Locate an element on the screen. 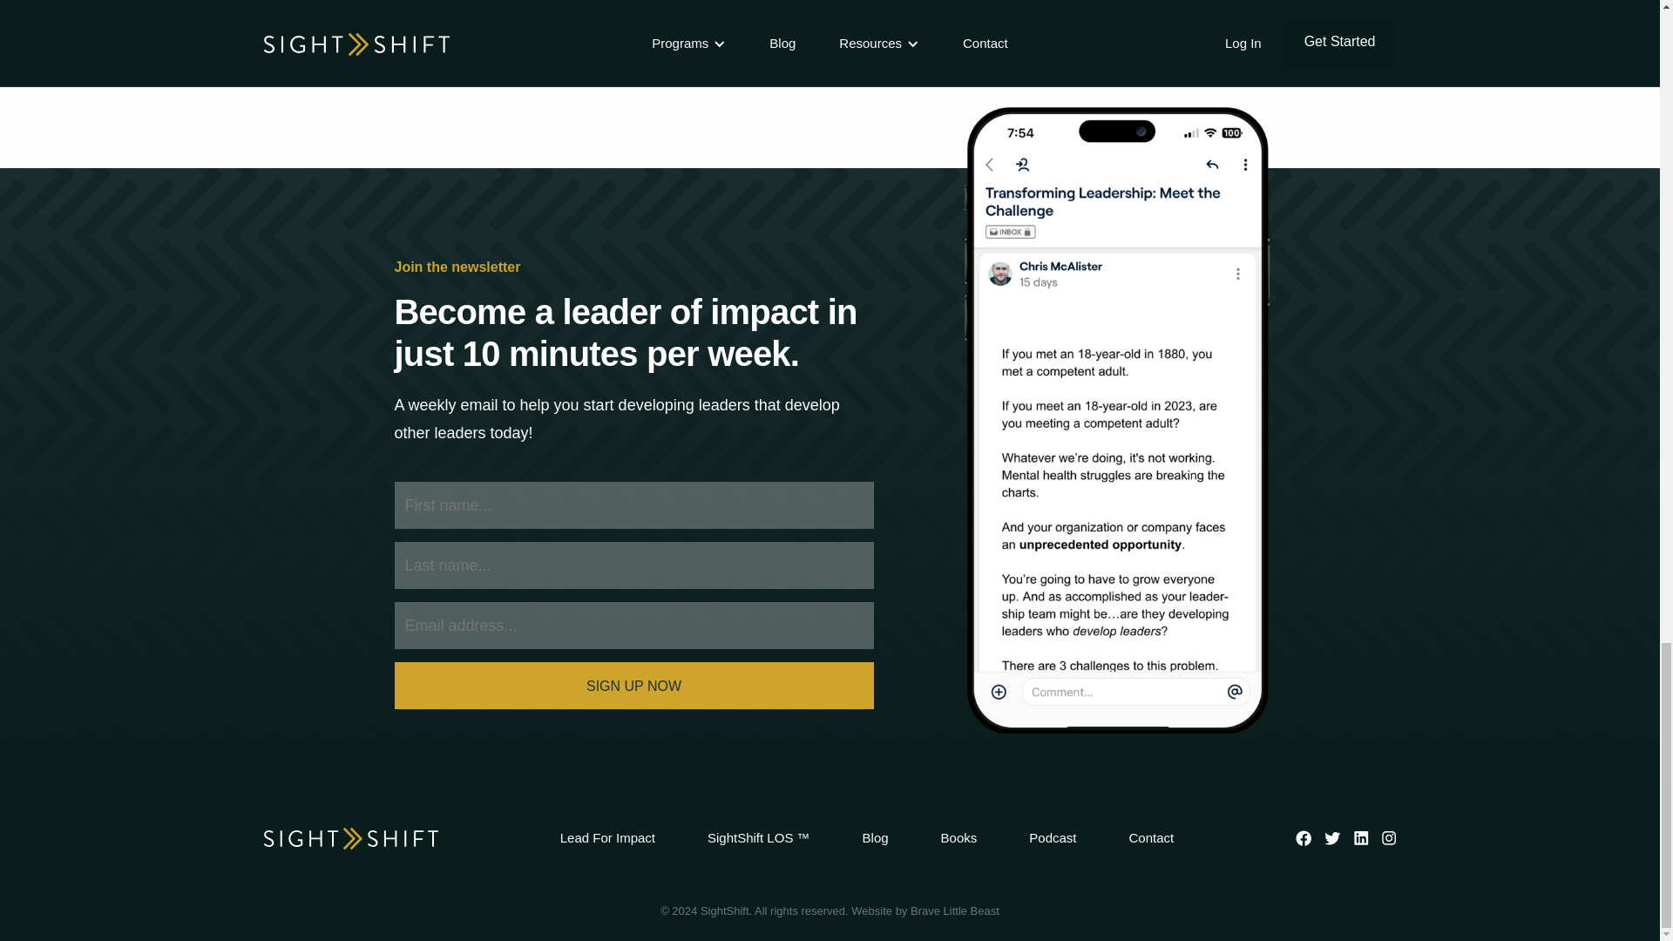 Image resolution: width=1673 pixels, height=941 pixels. SIGN UP NOW is located at coordinates (633, 686).